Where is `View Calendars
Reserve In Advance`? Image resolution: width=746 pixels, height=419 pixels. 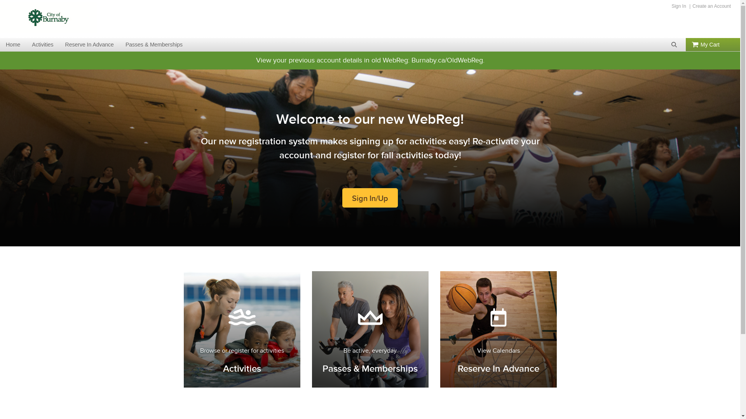
View Calendars
Reserve In Advance is located at coordinates (498, 329).